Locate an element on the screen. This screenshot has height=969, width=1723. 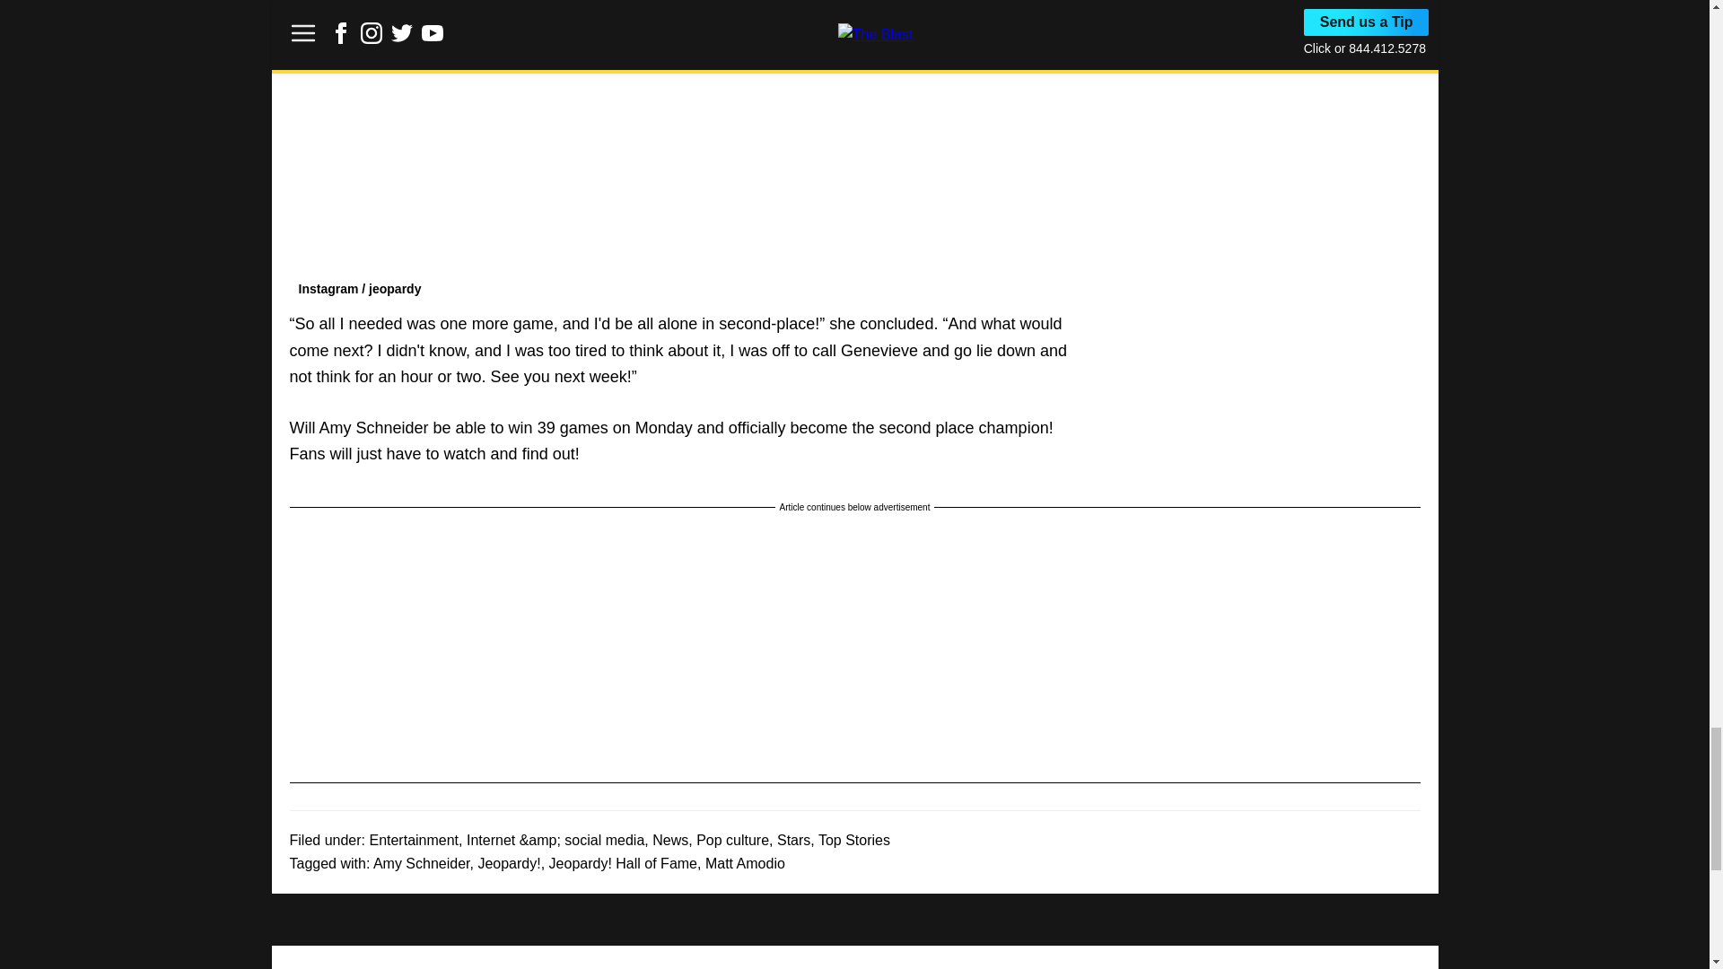
Matt Amodio is located at coordinates (745, 863).